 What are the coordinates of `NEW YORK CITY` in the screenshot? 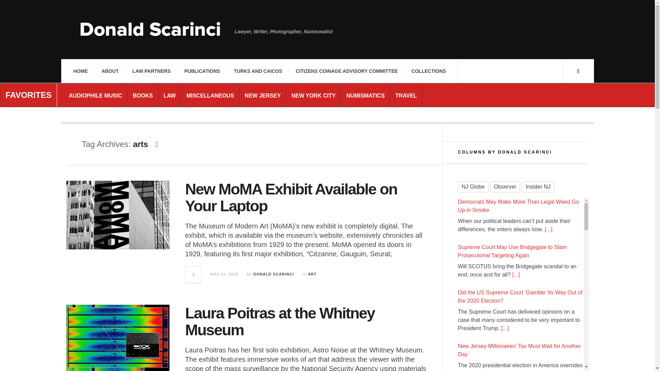 It's located at (313, 95).